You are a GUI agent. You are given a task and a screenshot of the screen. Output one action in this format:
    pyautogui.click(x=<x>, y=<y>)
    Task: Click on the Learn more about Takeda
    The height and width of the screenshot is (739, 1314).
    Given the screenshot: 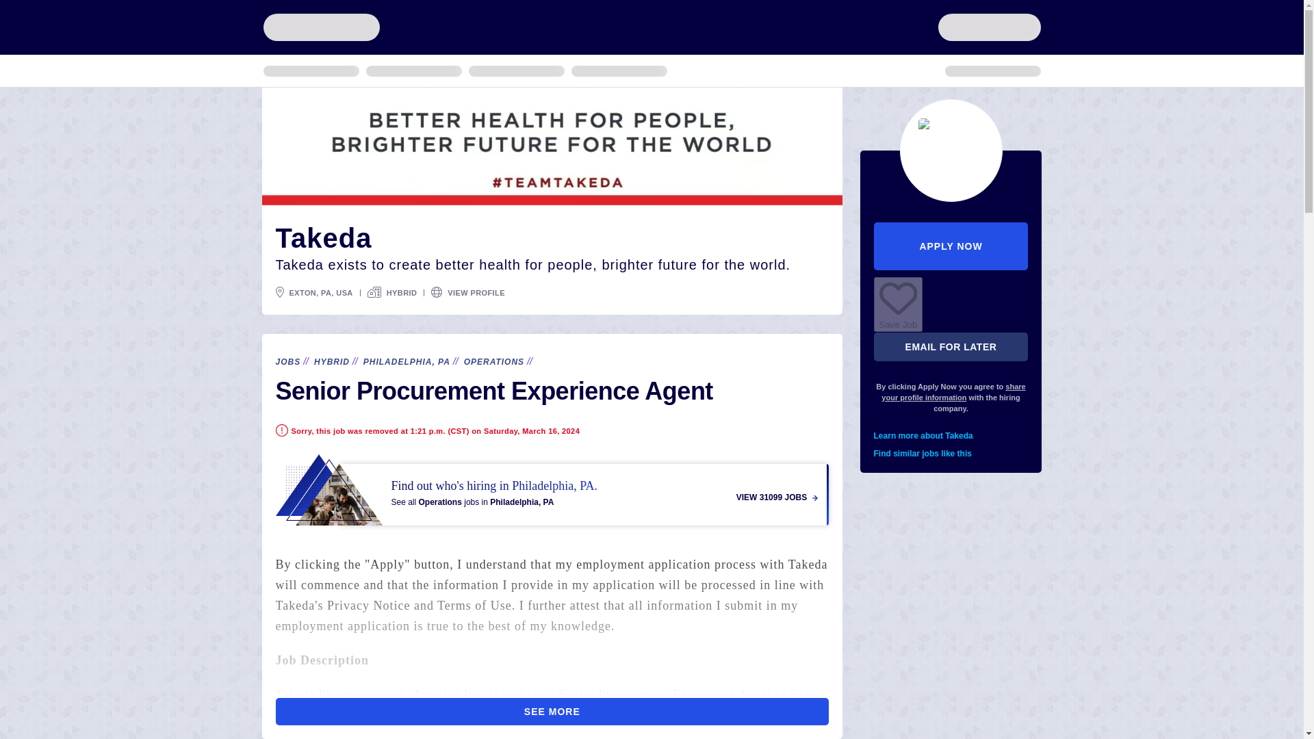 What is the action you would take?
    pyautogui.click(x=951, y=436)
    